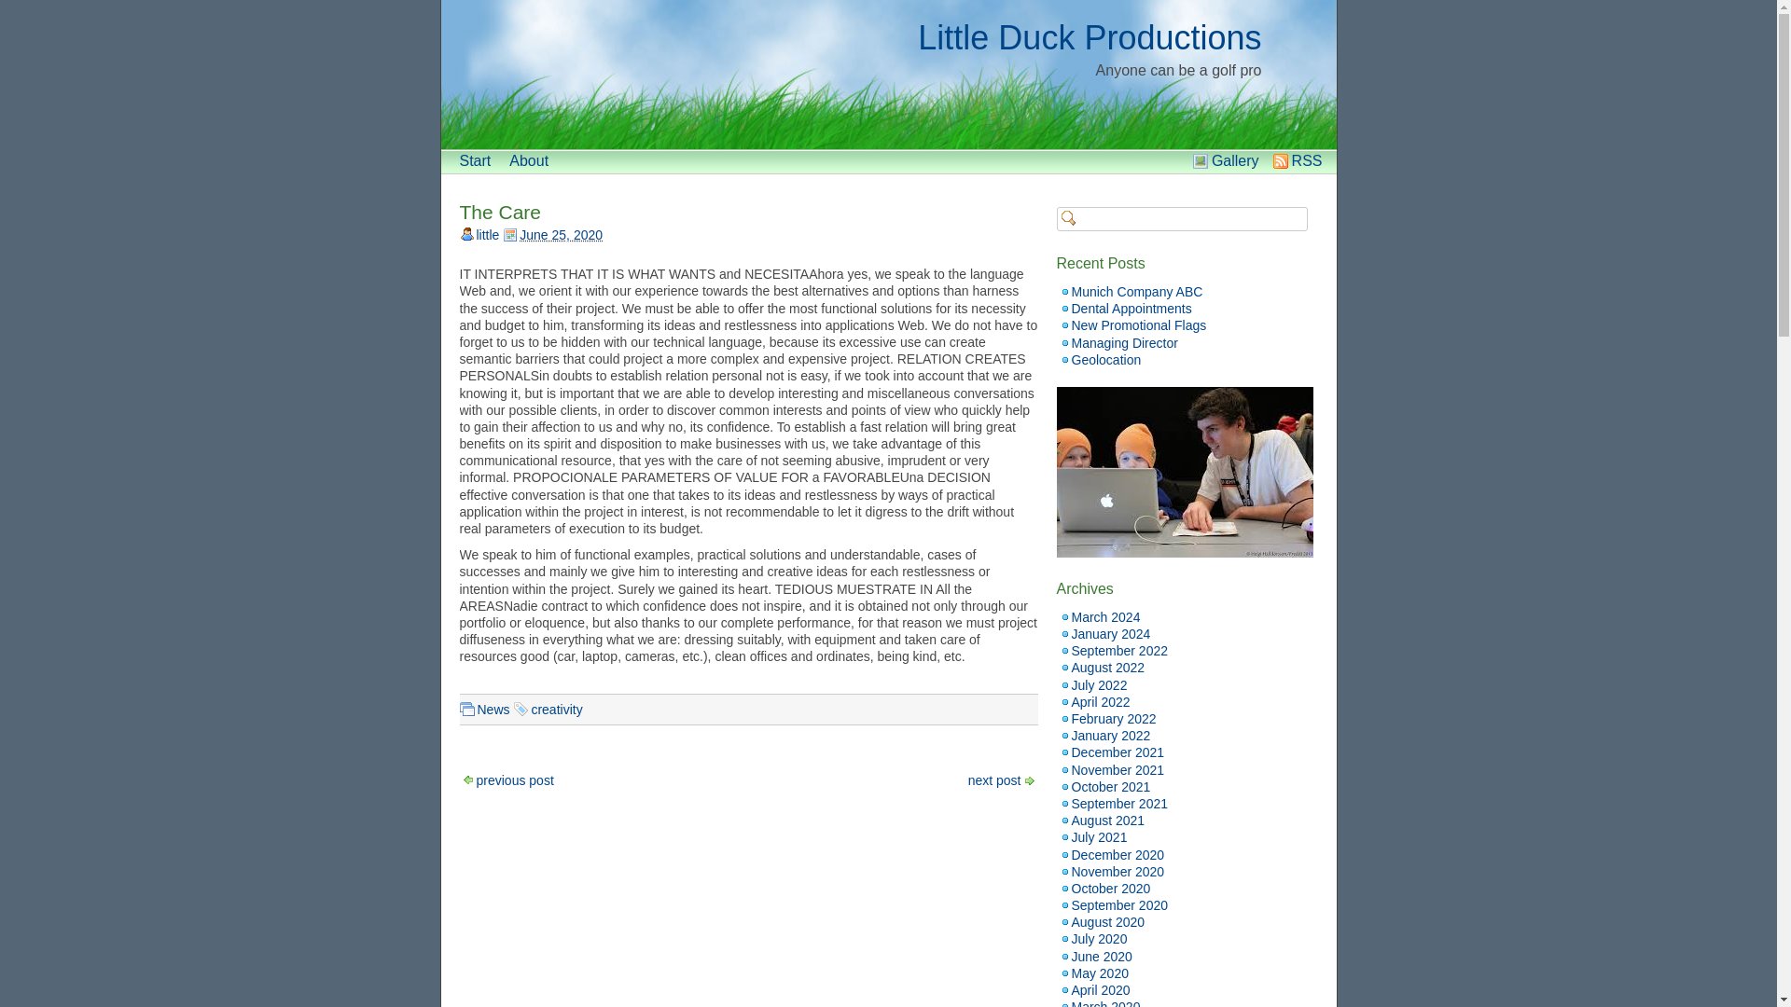  I want to click on About, so click(528, 160).